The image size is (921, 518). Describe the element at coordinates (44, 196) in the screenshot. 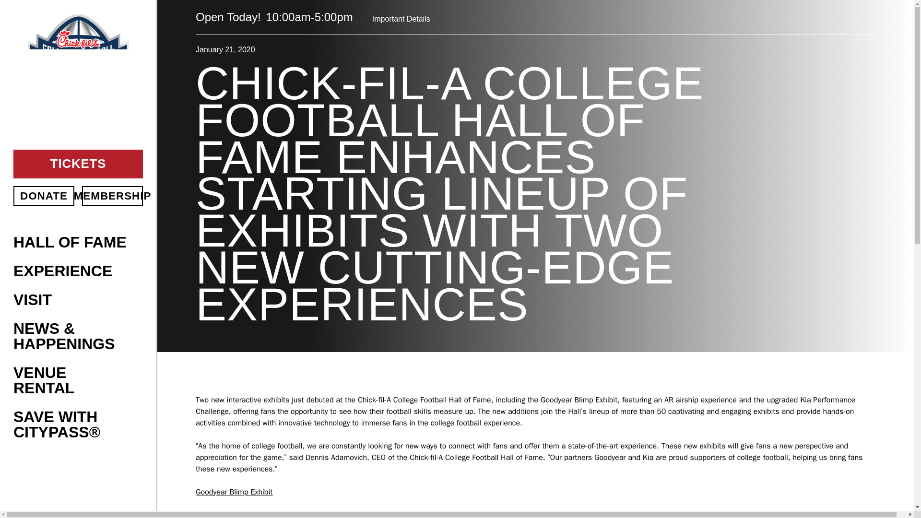

I see `DONATE` at that location.